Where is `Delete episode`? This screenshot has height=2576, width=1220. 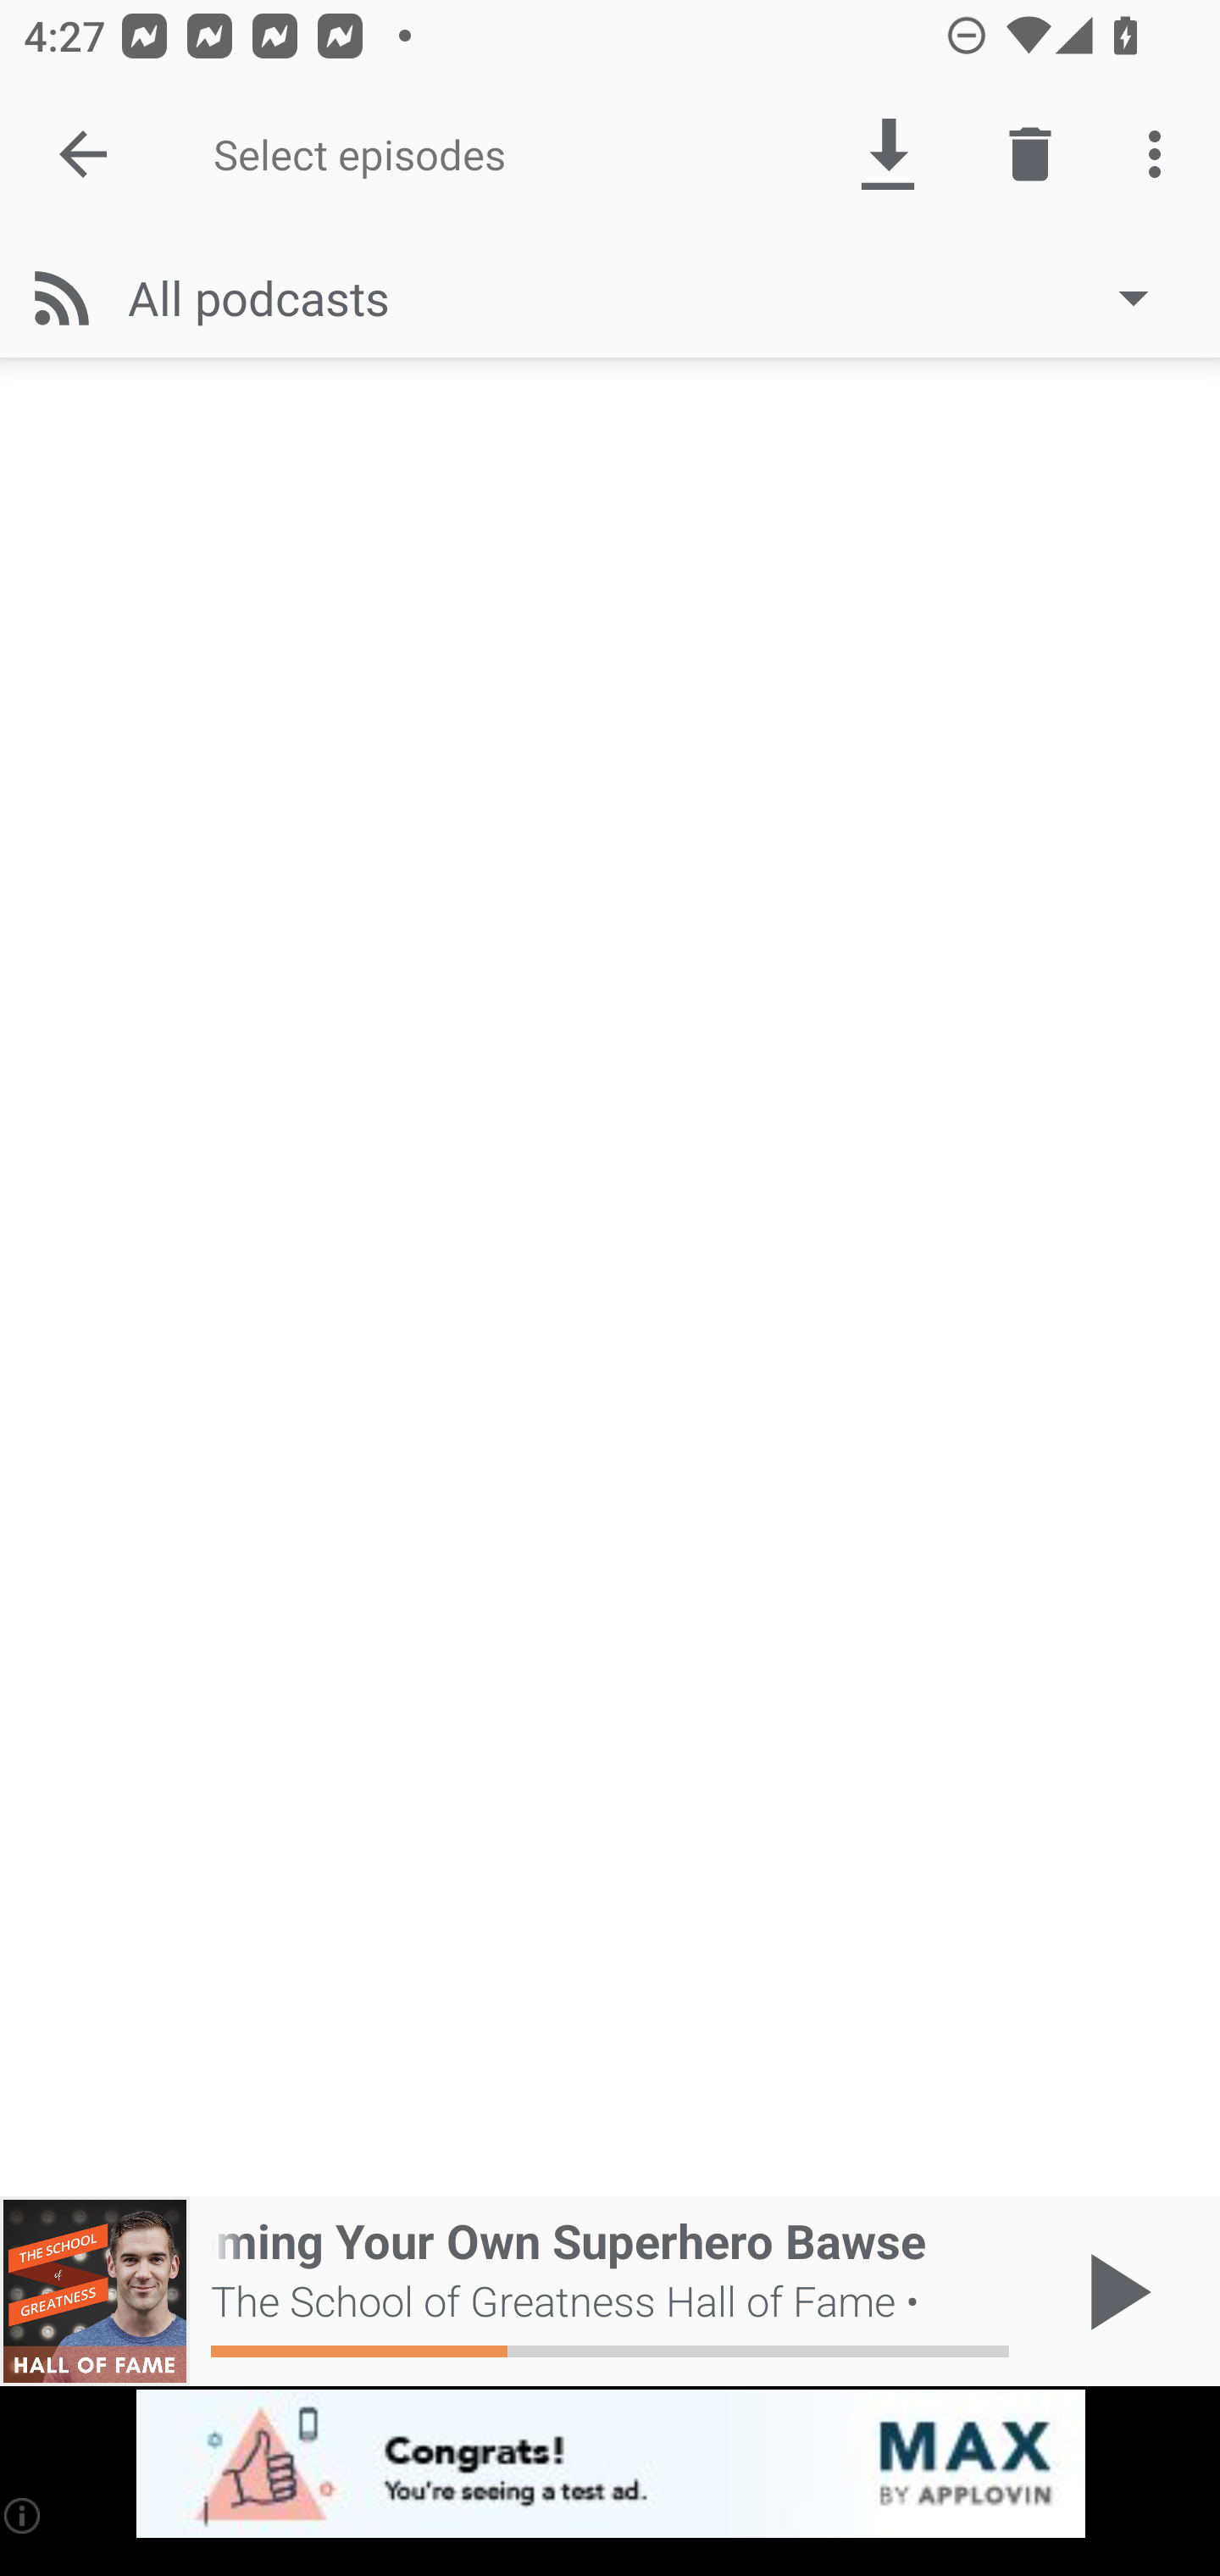
Delete episode is located at coordinates (1030, 154).